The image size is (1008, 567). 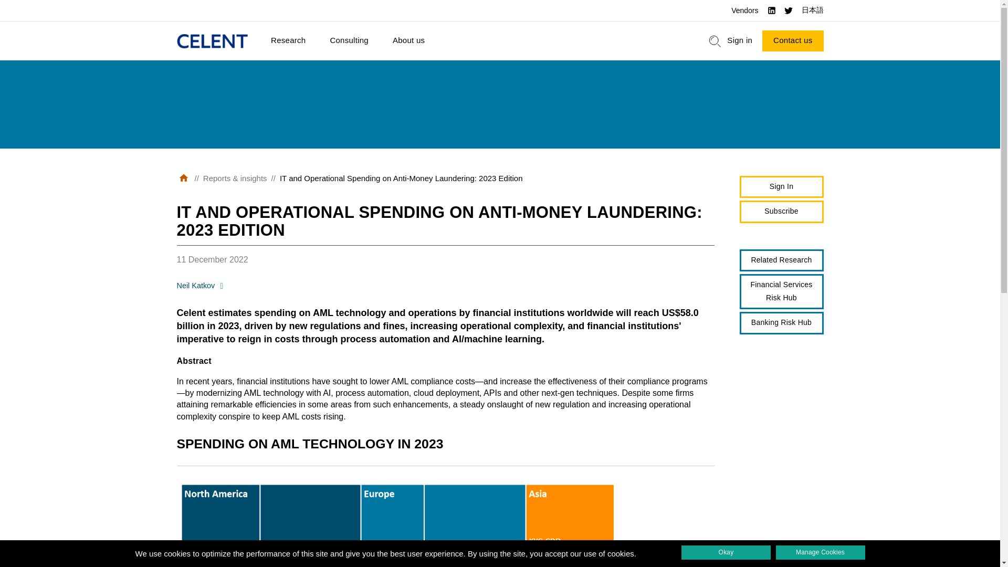 What do you see at coordinates (744, 10) in the screenshot?
I see `Vendors` at bounding box center [744, 10].